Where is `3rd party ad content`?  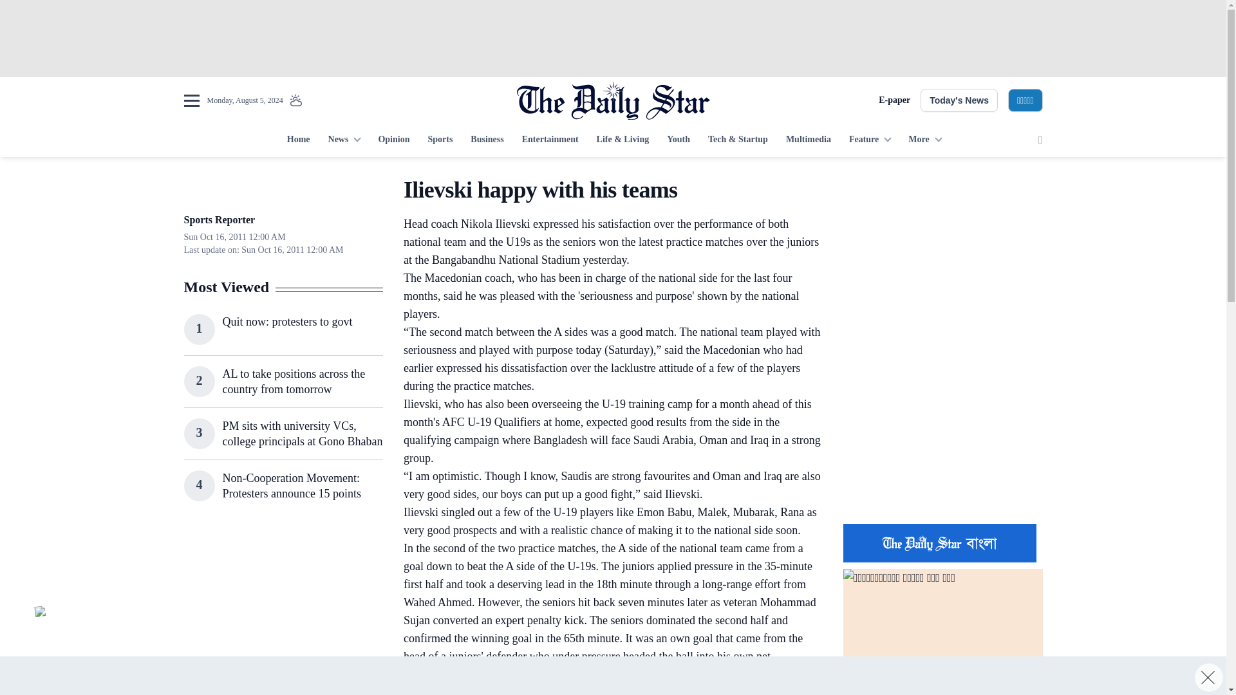 3rd party ad content is located at coordinates (942, 430).